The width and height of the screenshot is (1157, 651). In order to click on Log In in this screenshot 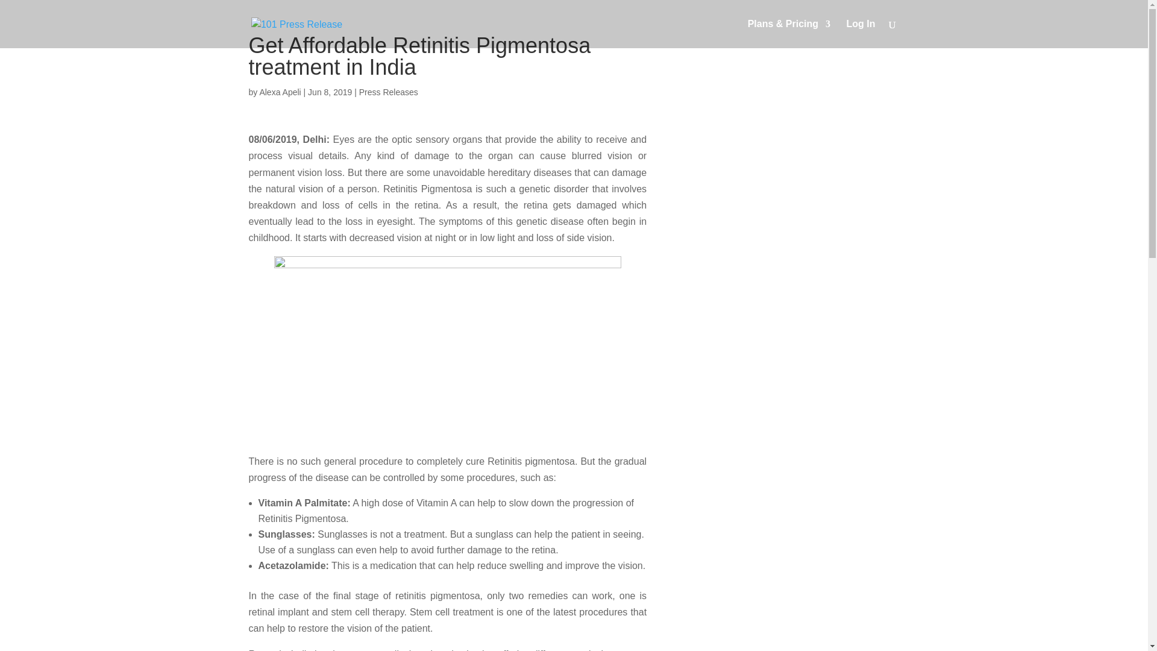, I will do `click(861, 34)`.